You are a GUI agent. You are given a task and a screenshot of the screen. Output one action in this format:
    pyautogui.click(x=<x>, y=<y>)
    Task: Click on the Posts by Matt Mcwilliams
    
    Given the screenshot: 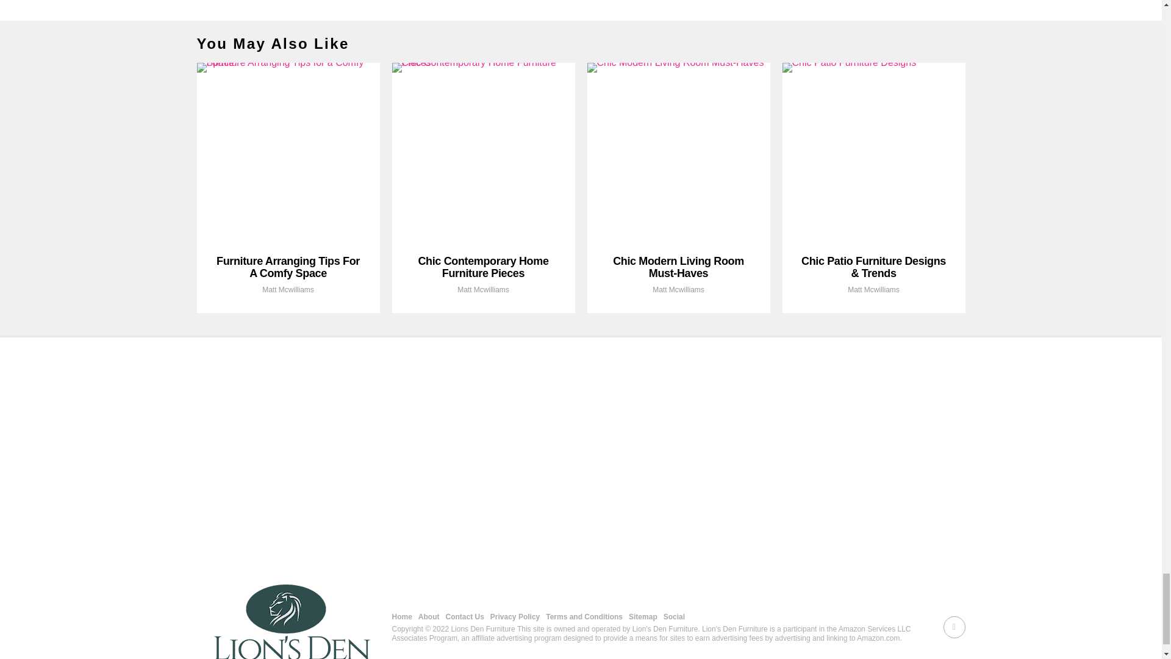 What is the action you would take?
    pyautogui.click(x=678, y=289)
    